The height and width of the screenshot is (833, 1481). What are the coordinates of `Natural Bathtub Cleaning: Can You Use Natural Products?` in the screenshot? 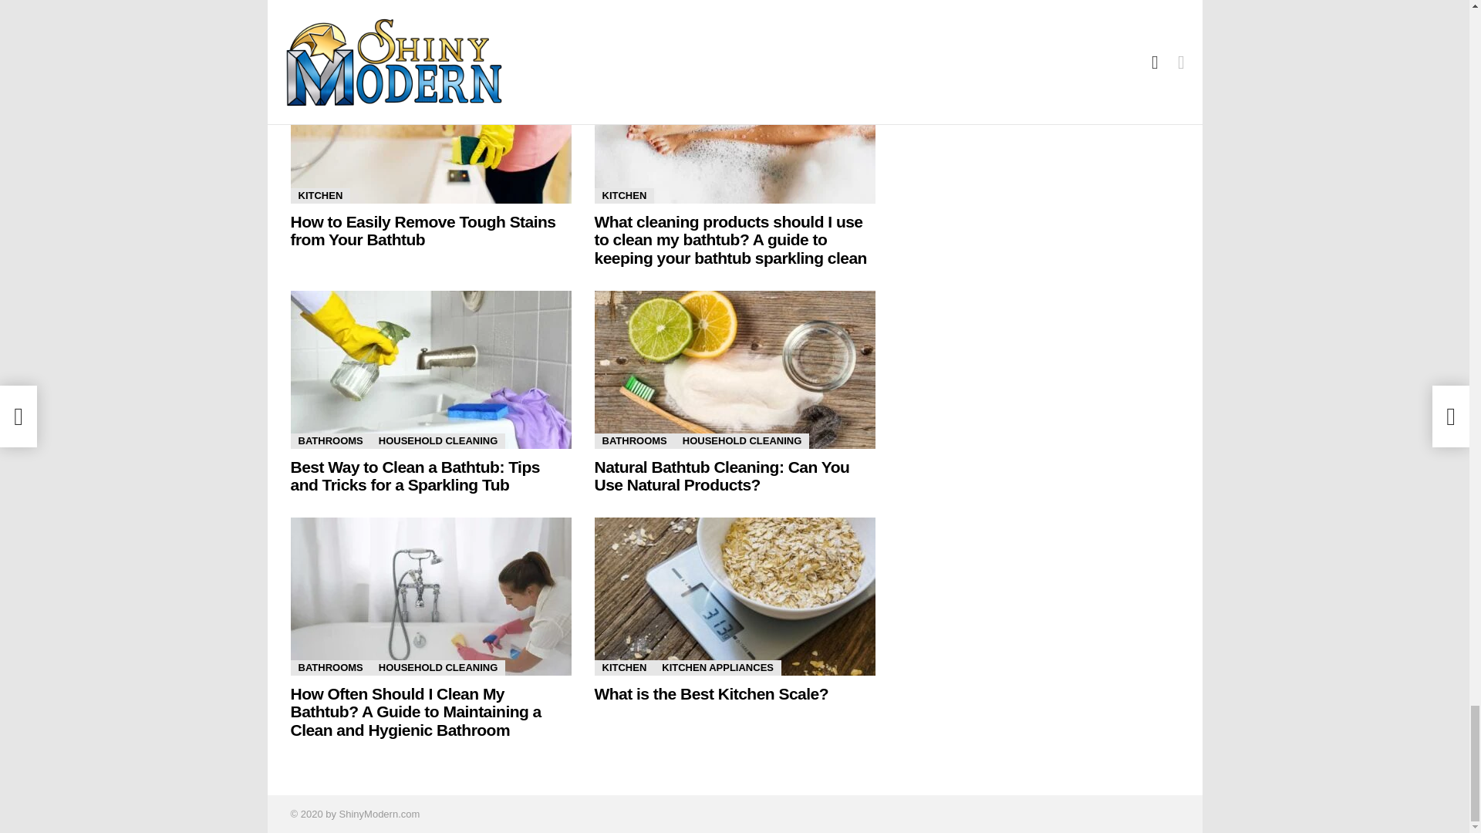 It's located at (734, 369).